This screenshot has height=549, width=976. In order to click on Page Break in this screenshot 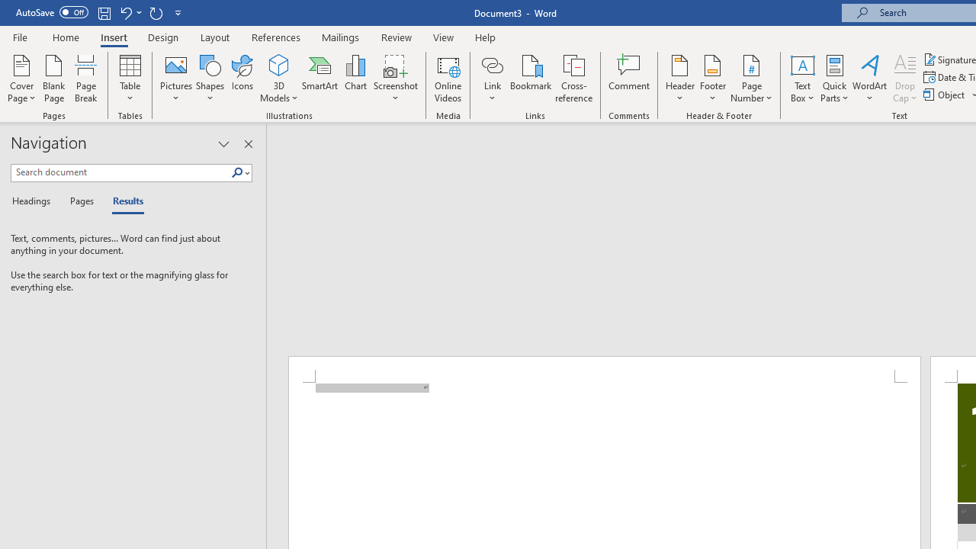, I will do `click(86, 78)`.